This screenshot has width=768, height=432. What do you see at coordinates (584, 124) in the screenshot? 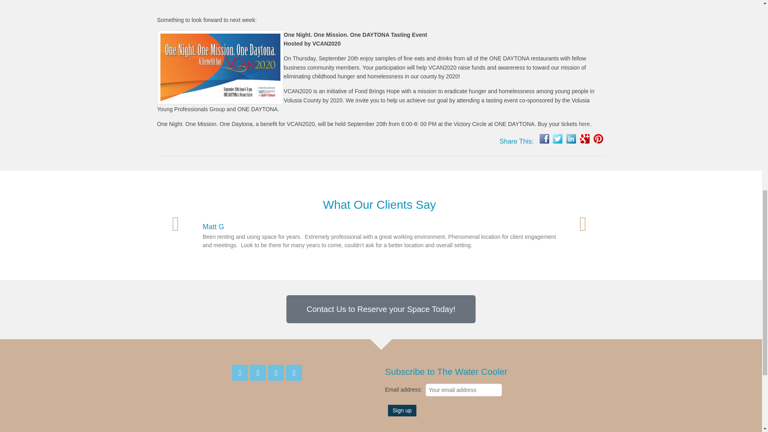
I see `here` at bounding box center [584, 124].